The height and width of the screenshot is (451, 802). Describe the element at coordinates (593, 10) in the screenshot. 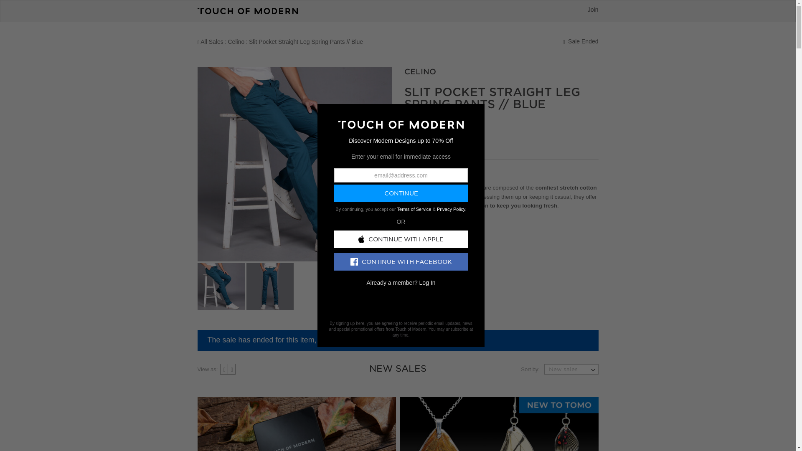

I see `Join` at that location.